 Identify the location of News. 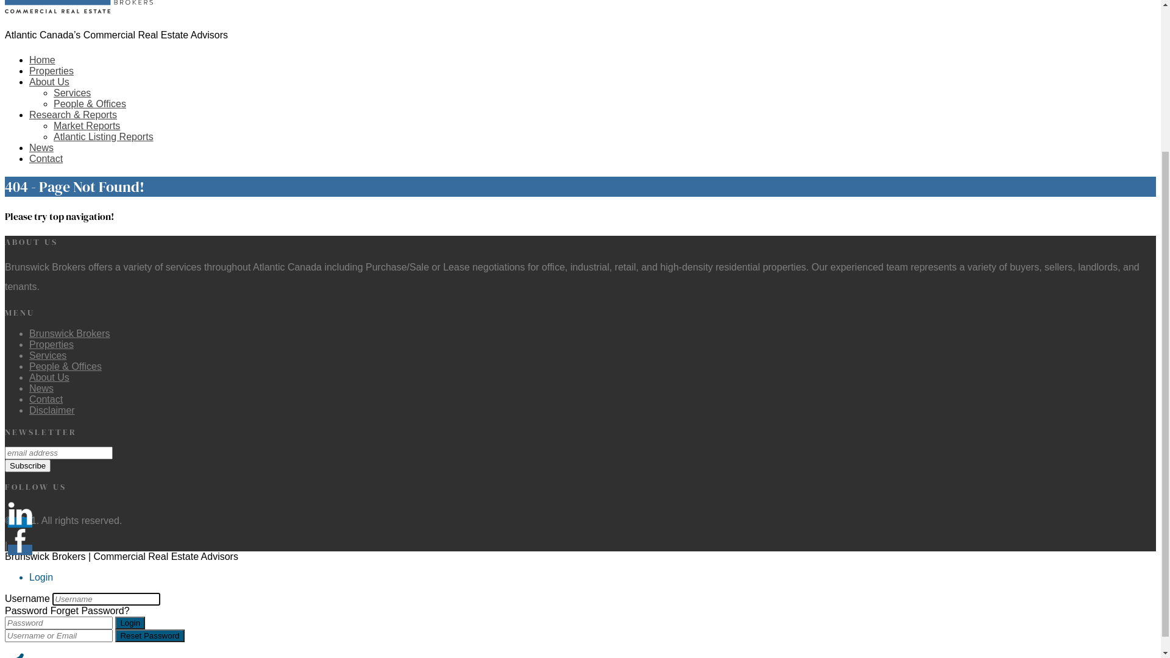
(41, 147).